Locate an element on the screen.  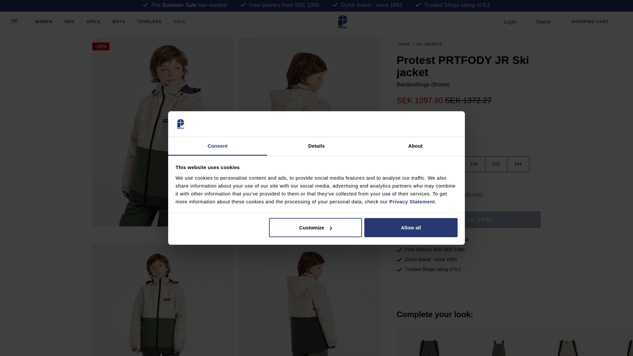
About is located at coordinates (415, 146).